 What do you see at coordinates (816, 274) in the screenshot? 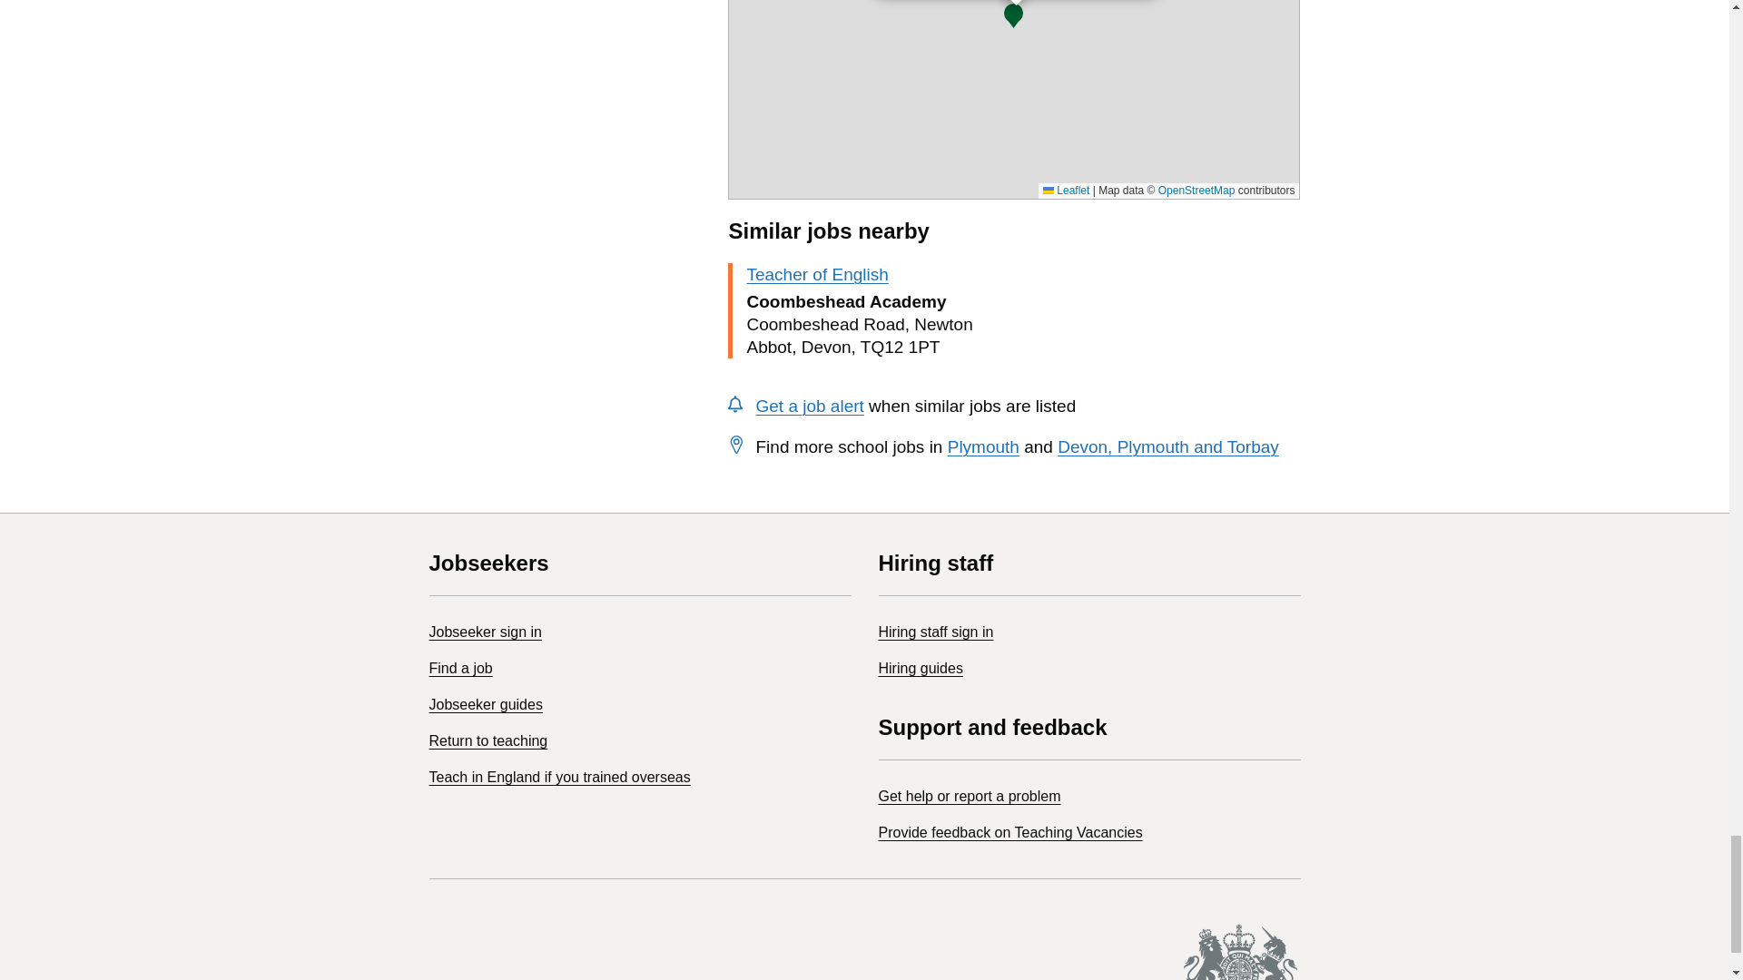
I see `Teacher of English` at bounding box center [816, 274].